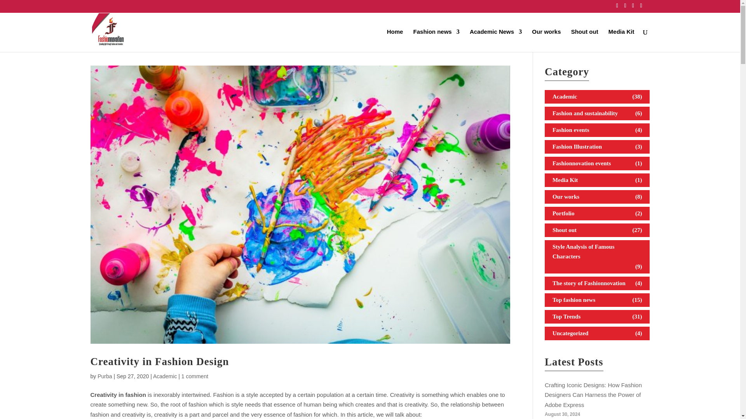 The height and width of the screenshot is (419, 746). What do you see at coordinates (436, 40) in the screenshot?
I see `Fashion news` at bounding box center [436, 40].